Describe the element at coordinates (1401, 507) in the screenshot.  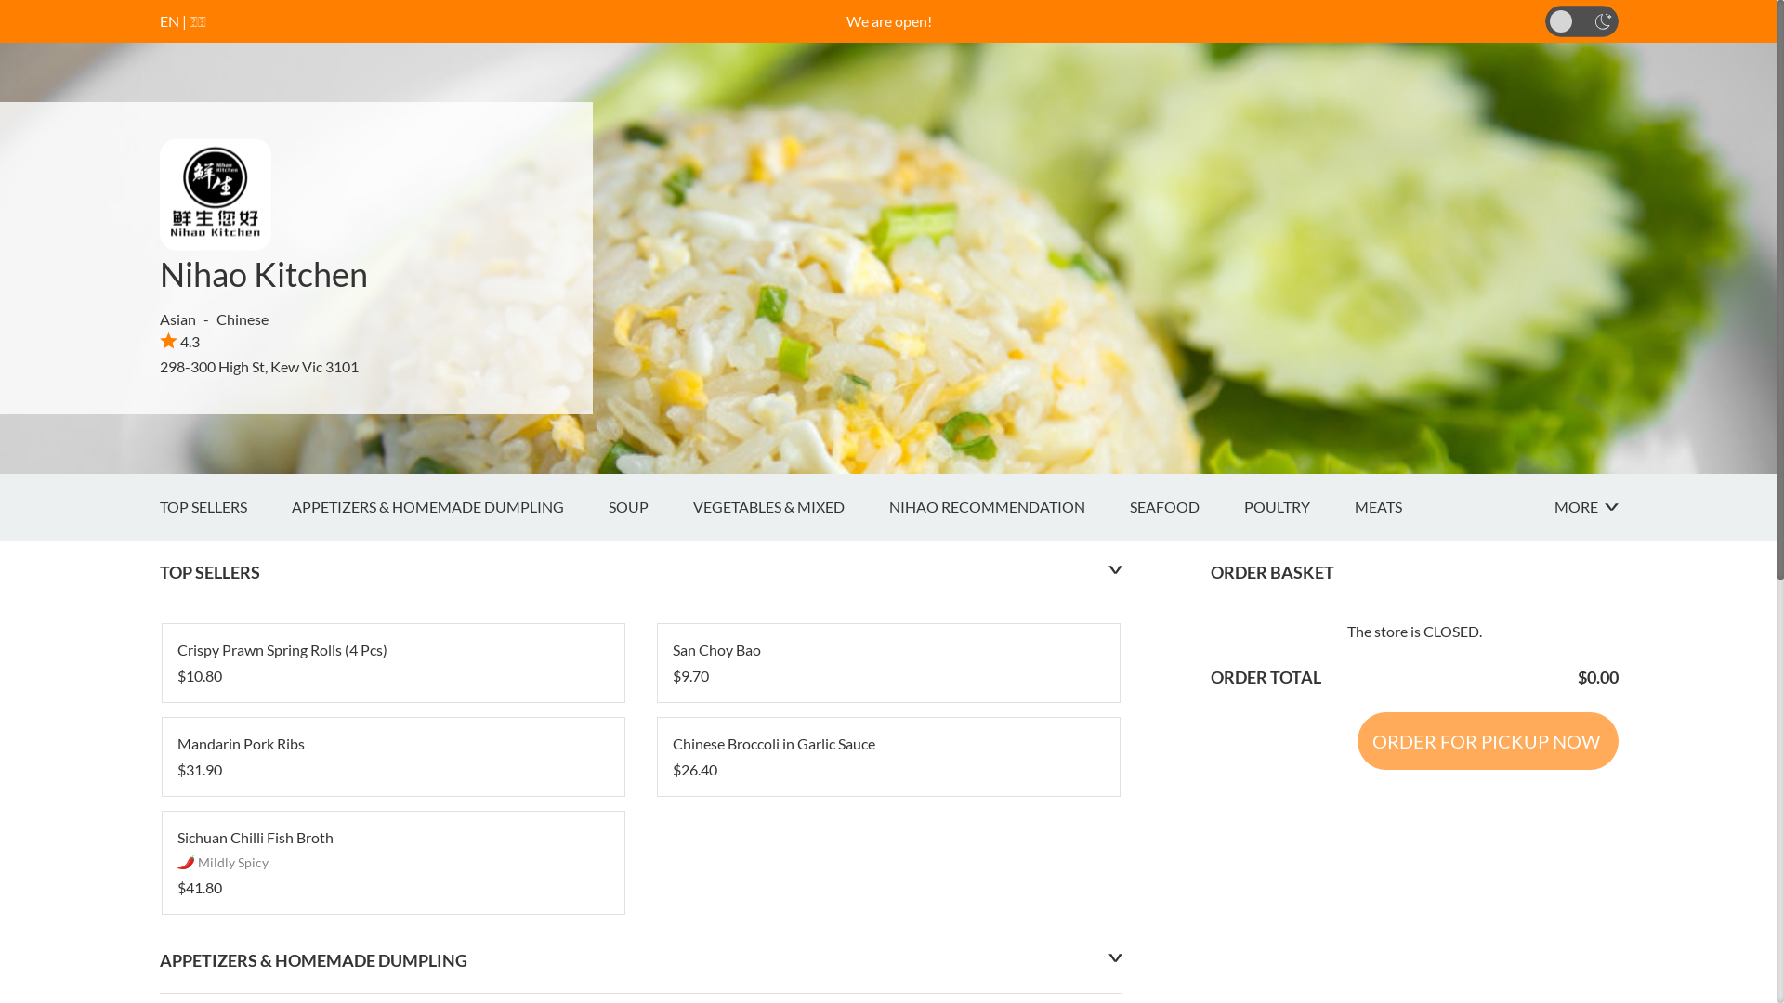
I see `MEATS` at that location.